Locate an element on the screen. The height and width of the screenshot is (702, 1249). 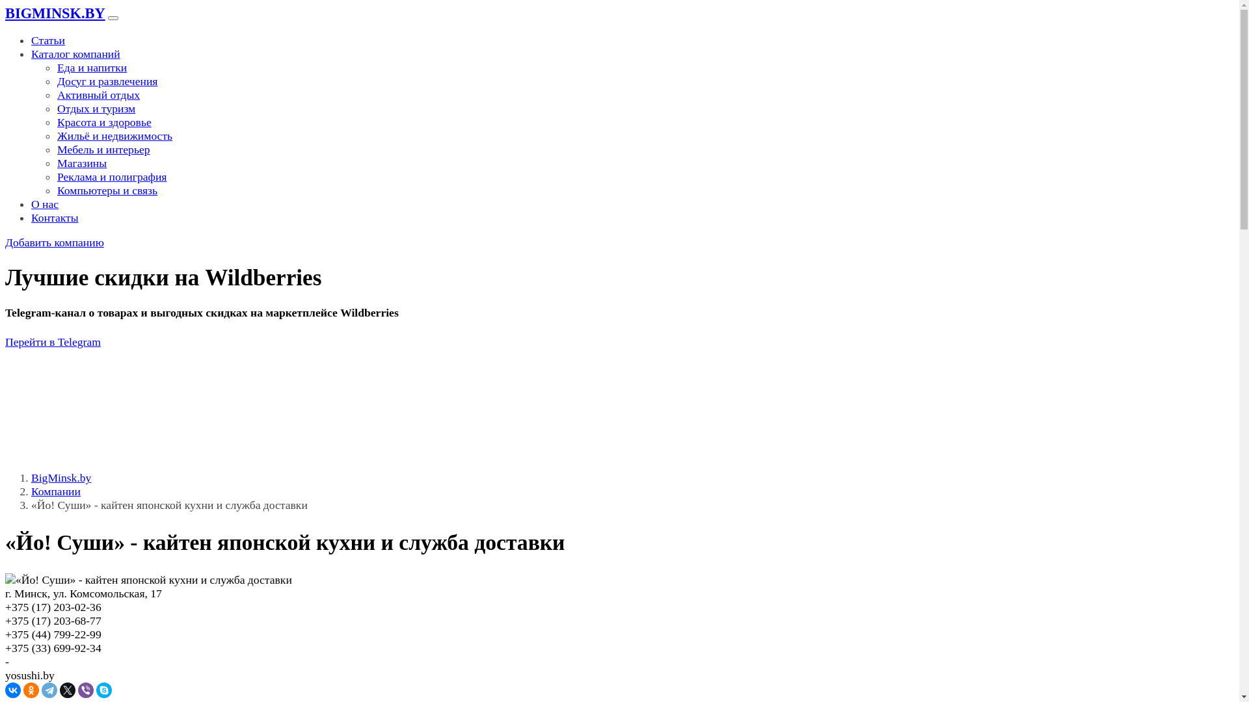
BIGMINSK.BY is located at coordinates (55, 13).